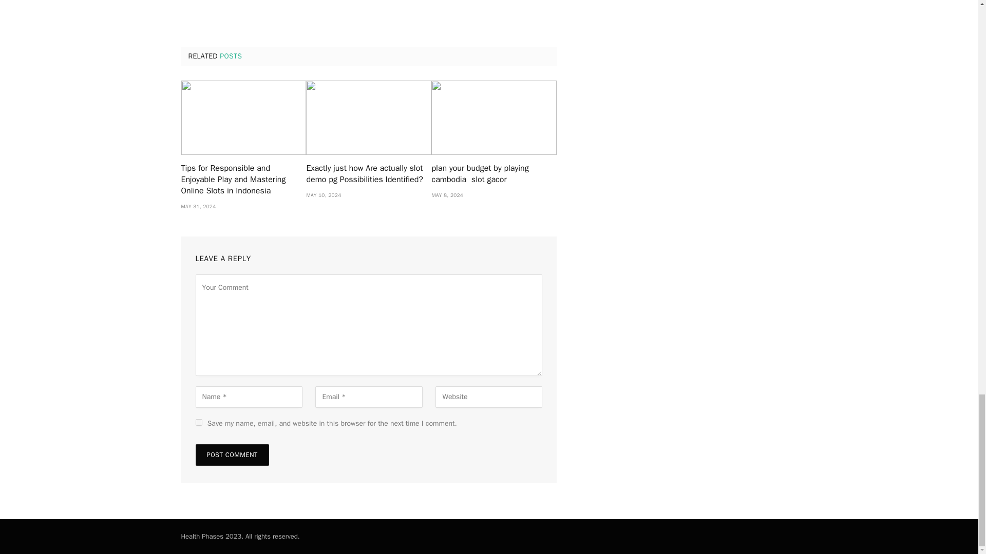 Image resolution: width=986 pixels, height=554 pixels. I want to click on Post Comment, so click(232, 455).